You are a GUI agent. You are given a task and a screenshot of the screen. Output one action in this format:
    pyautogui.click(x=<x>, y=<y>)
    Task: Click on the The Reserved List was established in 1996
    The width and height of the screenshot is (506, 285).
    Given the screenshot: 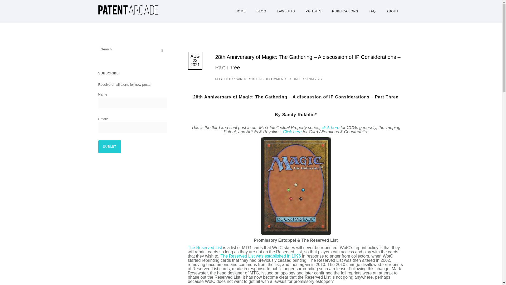 What is the action you would take?
    pyautogui.click(x=261, y=256)
    